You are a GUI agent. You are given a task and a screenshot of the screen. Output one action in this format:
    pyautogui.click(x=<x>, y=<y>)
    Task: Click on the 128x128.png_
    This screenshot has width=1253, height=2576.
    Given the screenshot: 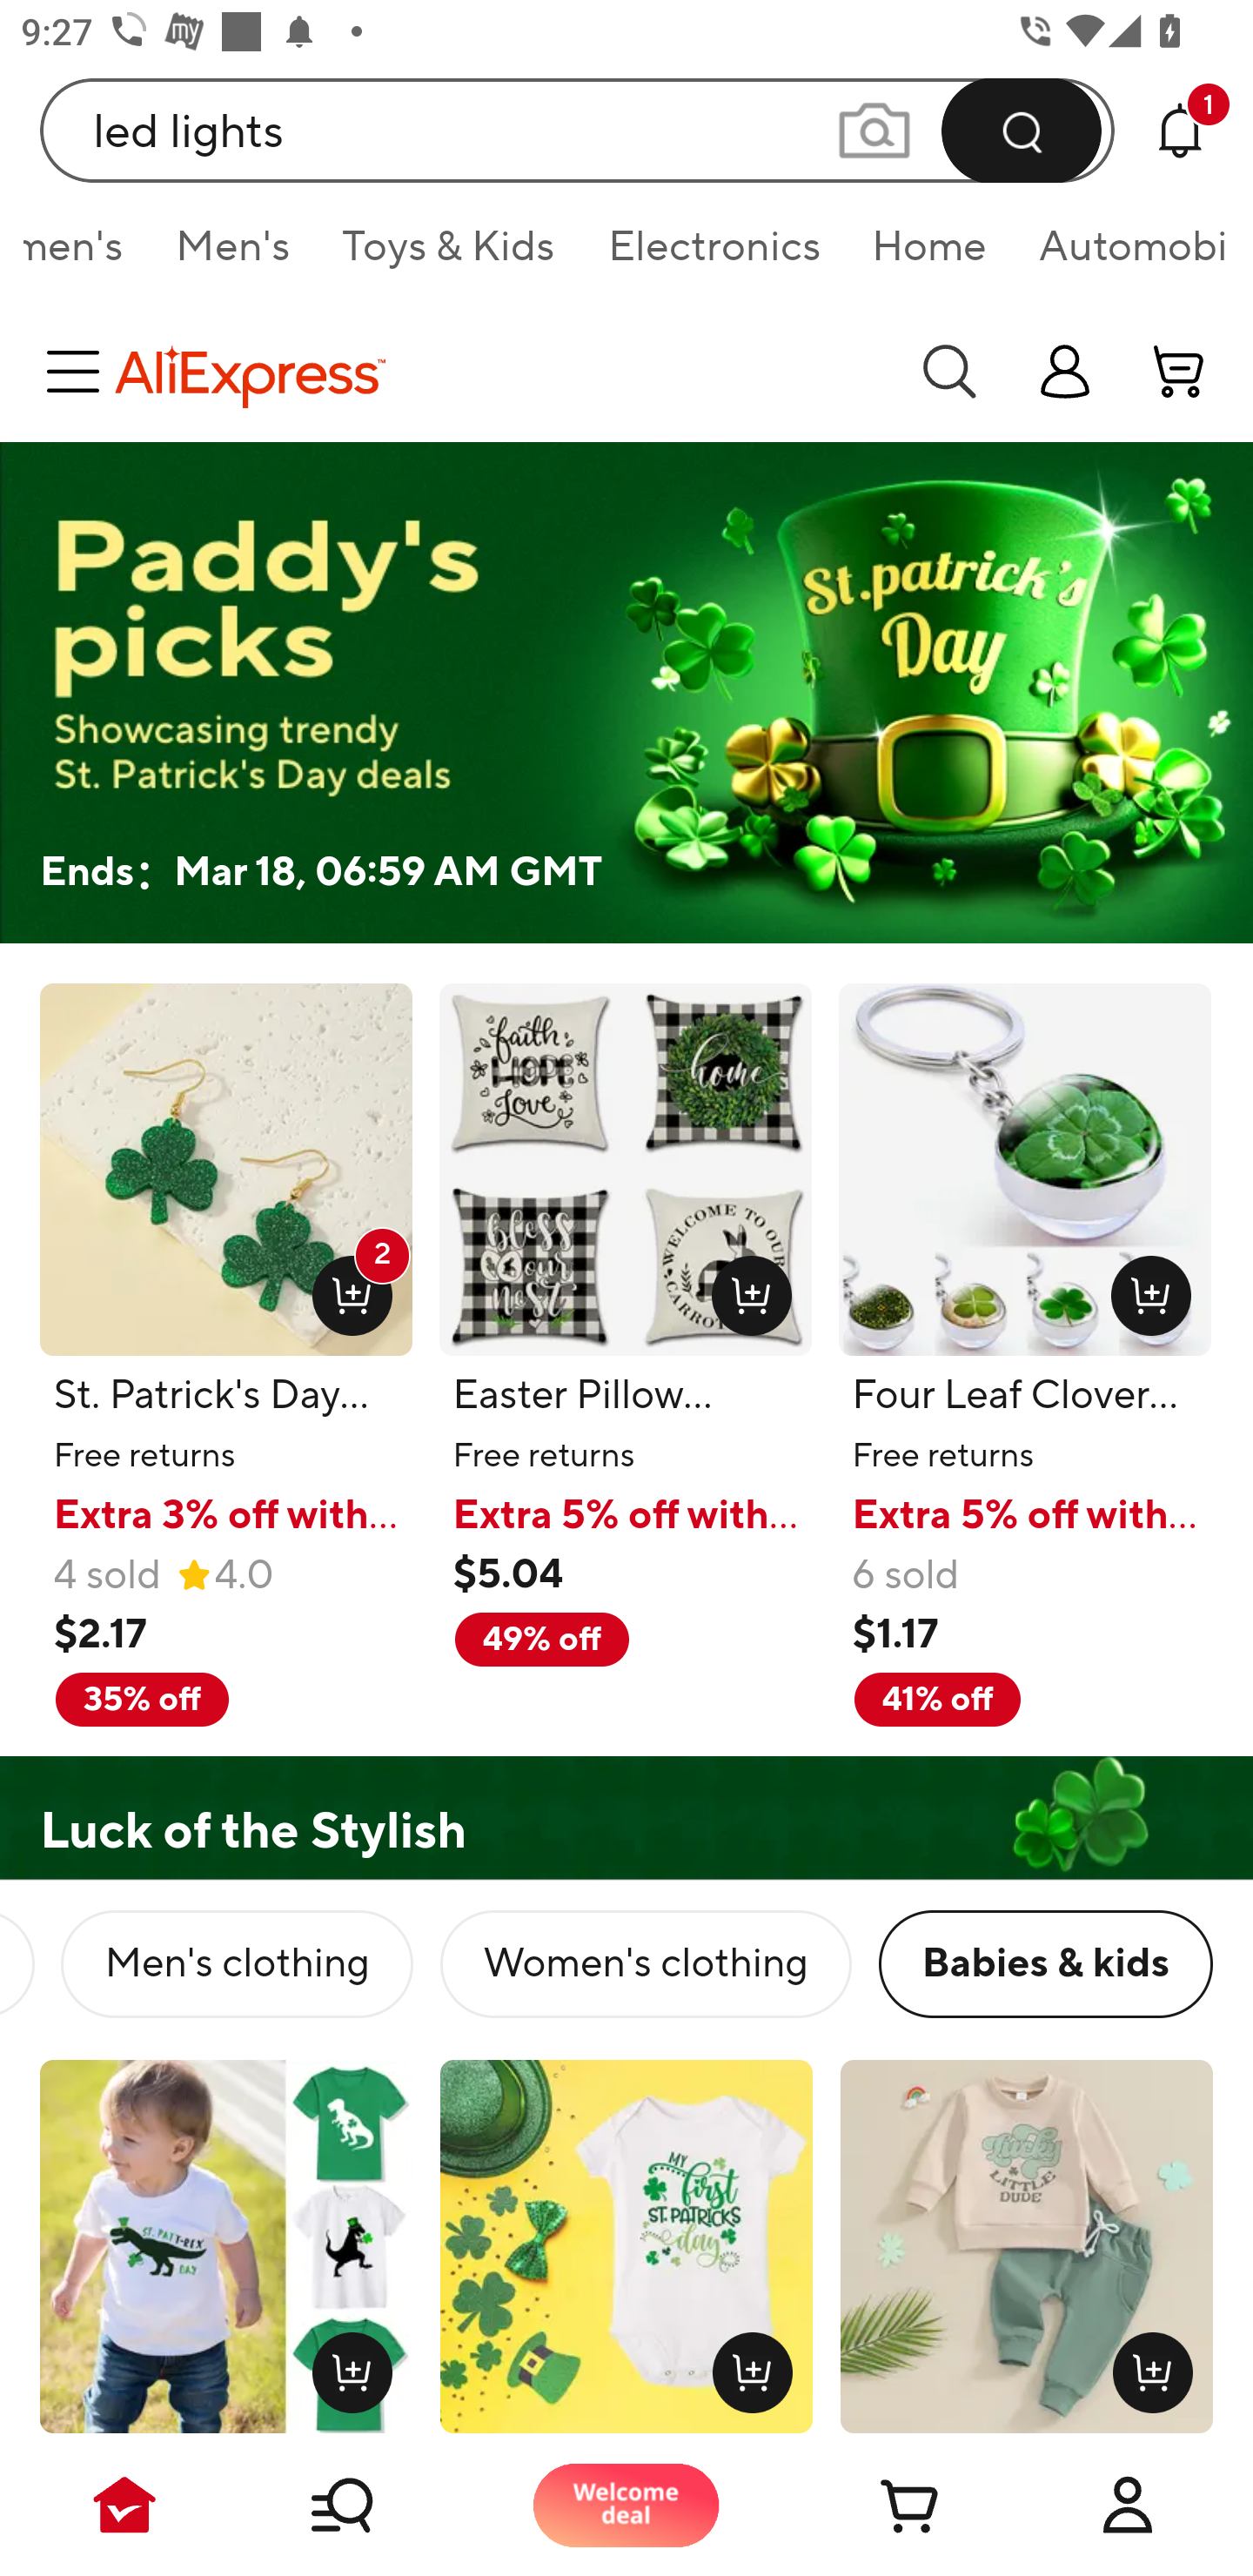 What is the action you would take?
    pyautogui.click(x=1143, y=1289)
    